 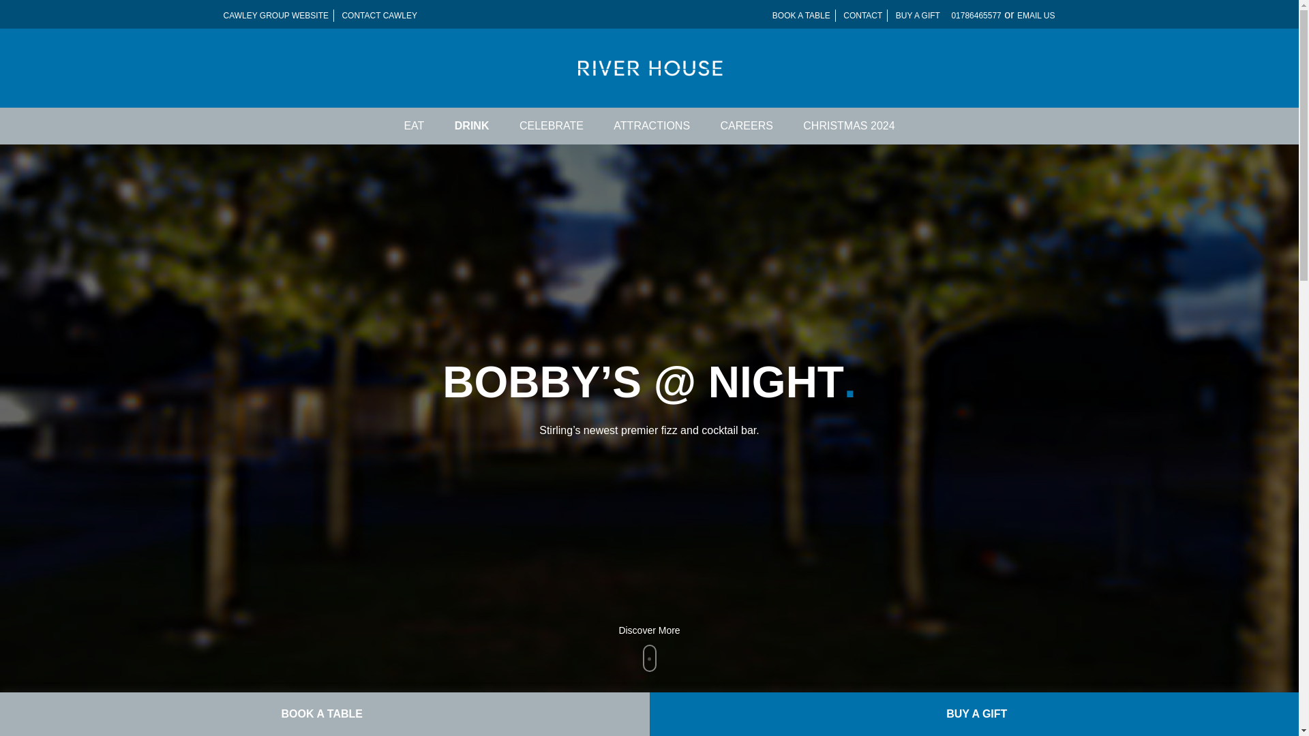 I want to click on ATTRACTIONS, so click(x=652, y=125).